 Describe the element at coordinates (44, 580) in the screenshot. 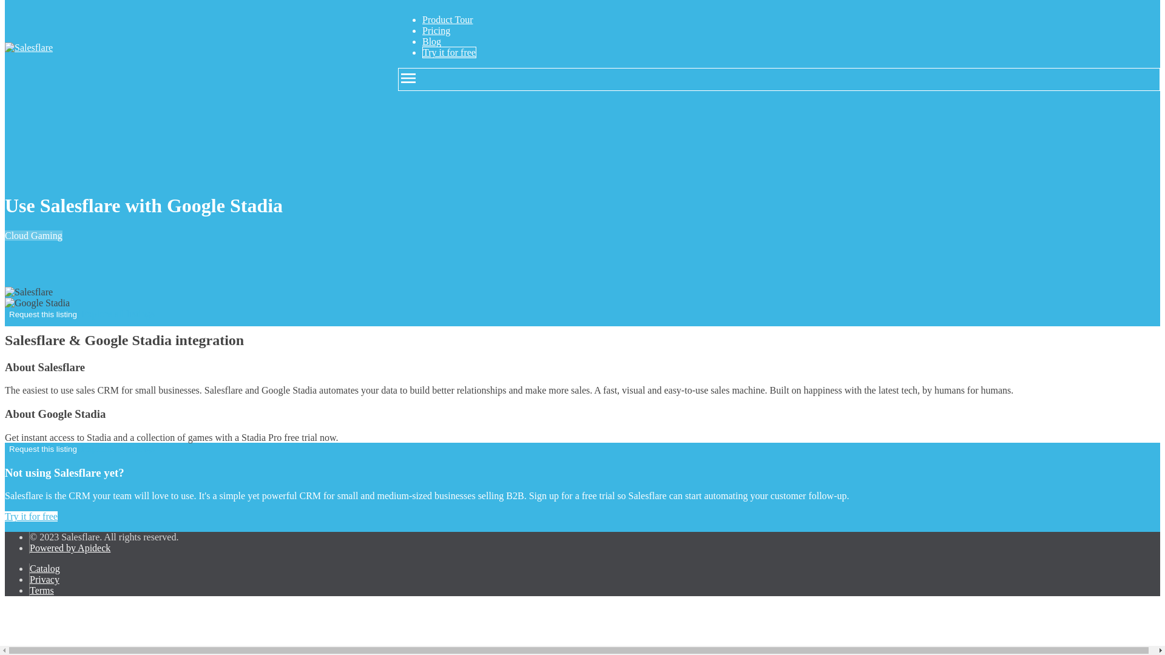

I see `Privacy` at that location.